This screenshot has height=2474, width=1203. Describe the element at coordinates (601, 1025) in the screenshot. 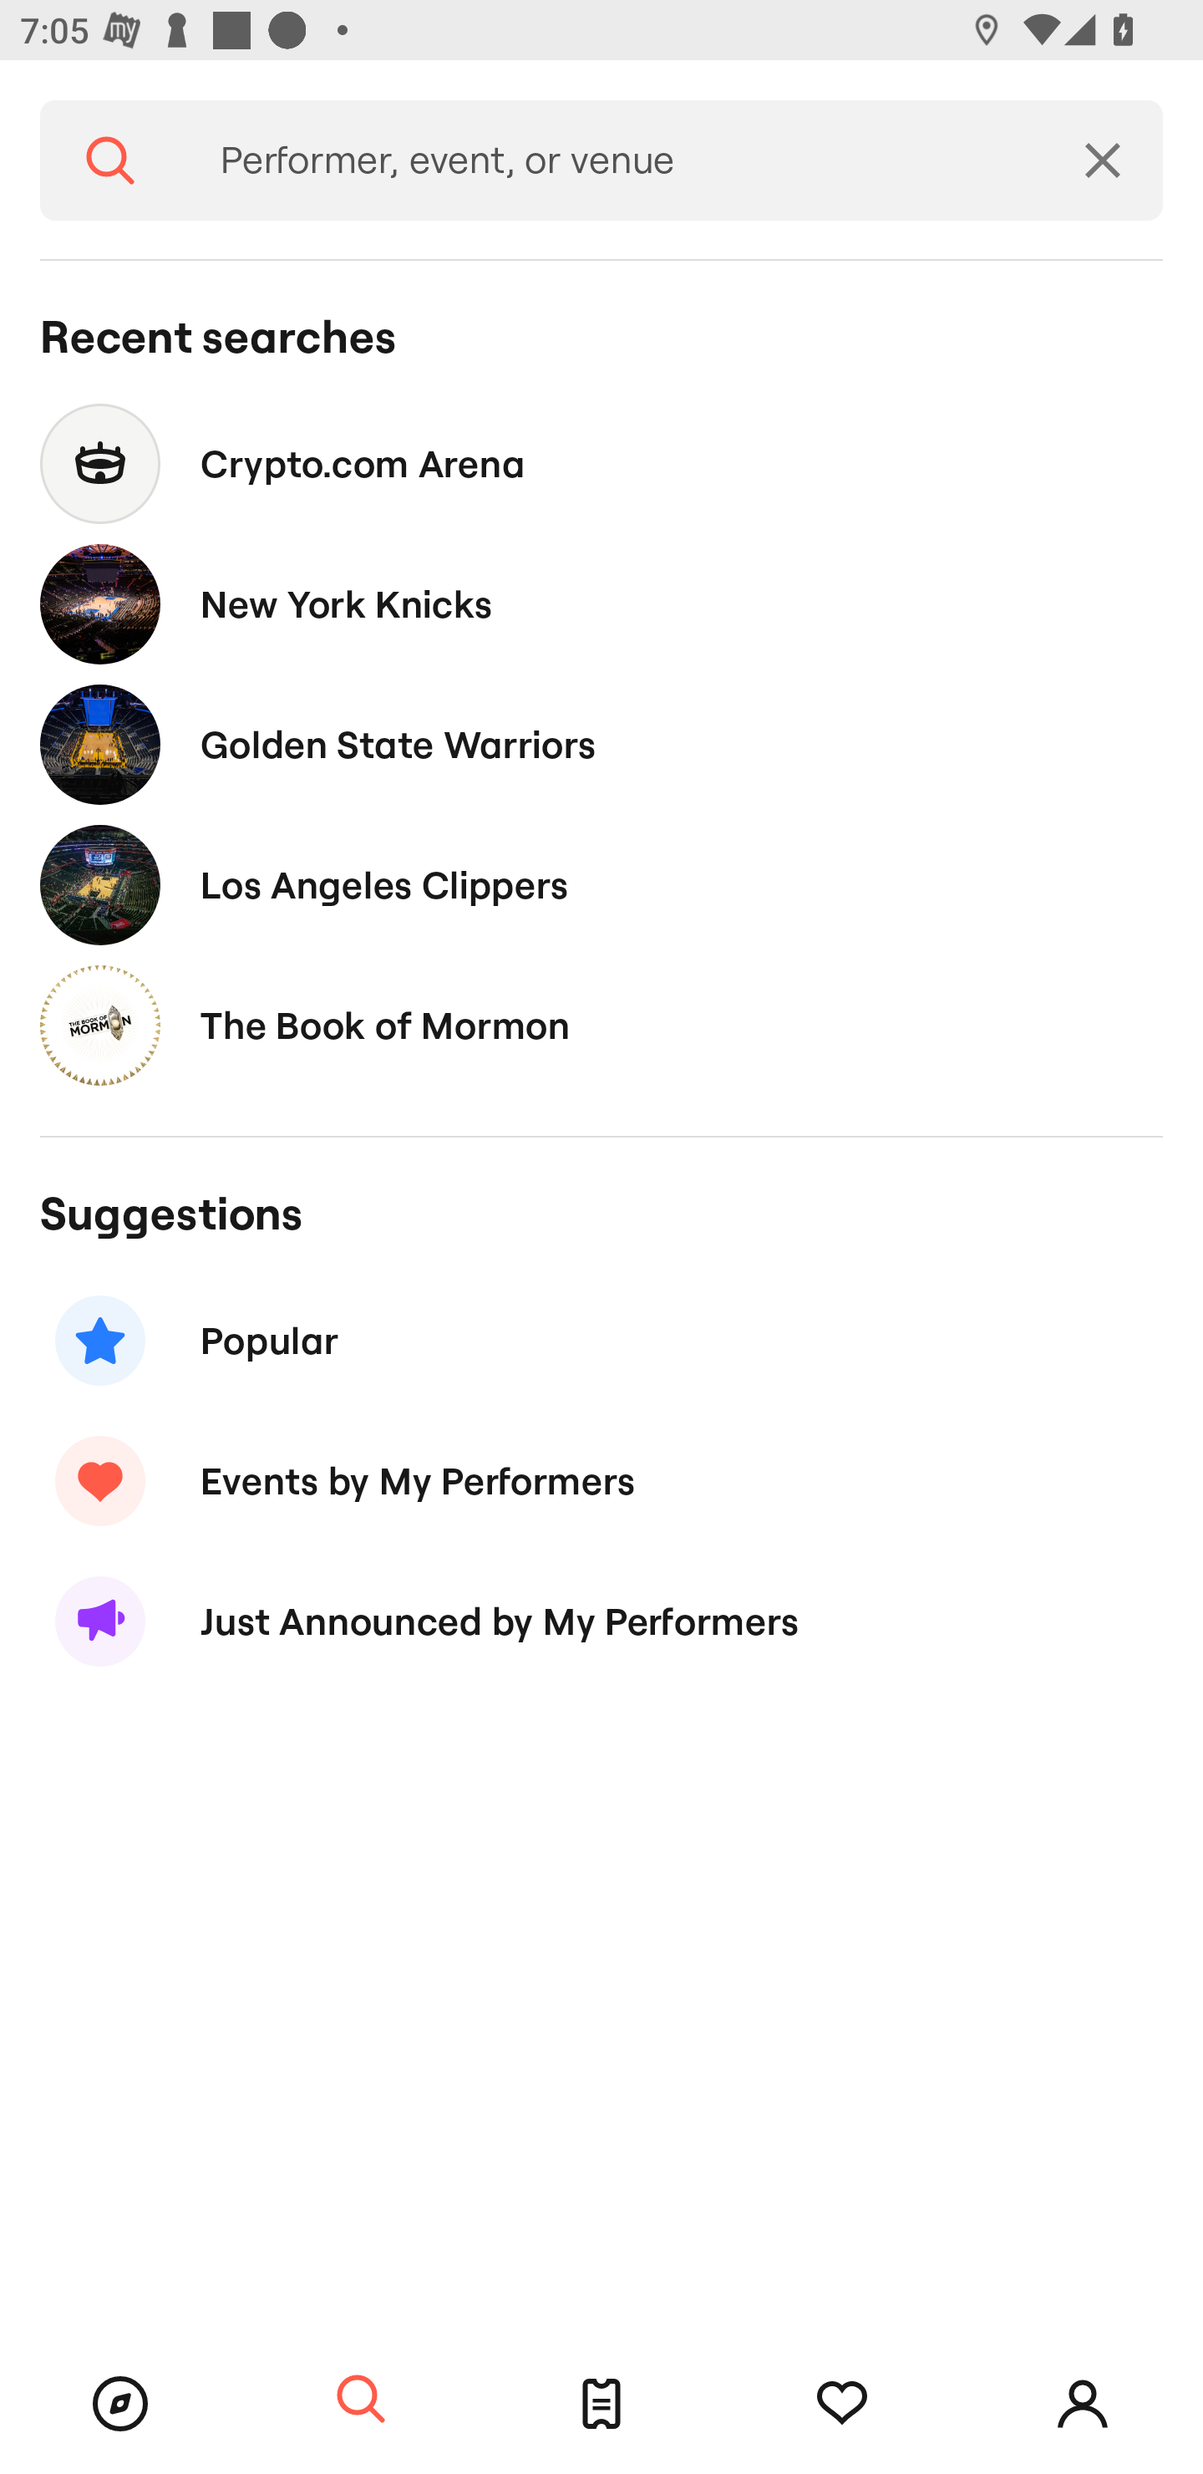

I see `The Book of Mormon` at that location.